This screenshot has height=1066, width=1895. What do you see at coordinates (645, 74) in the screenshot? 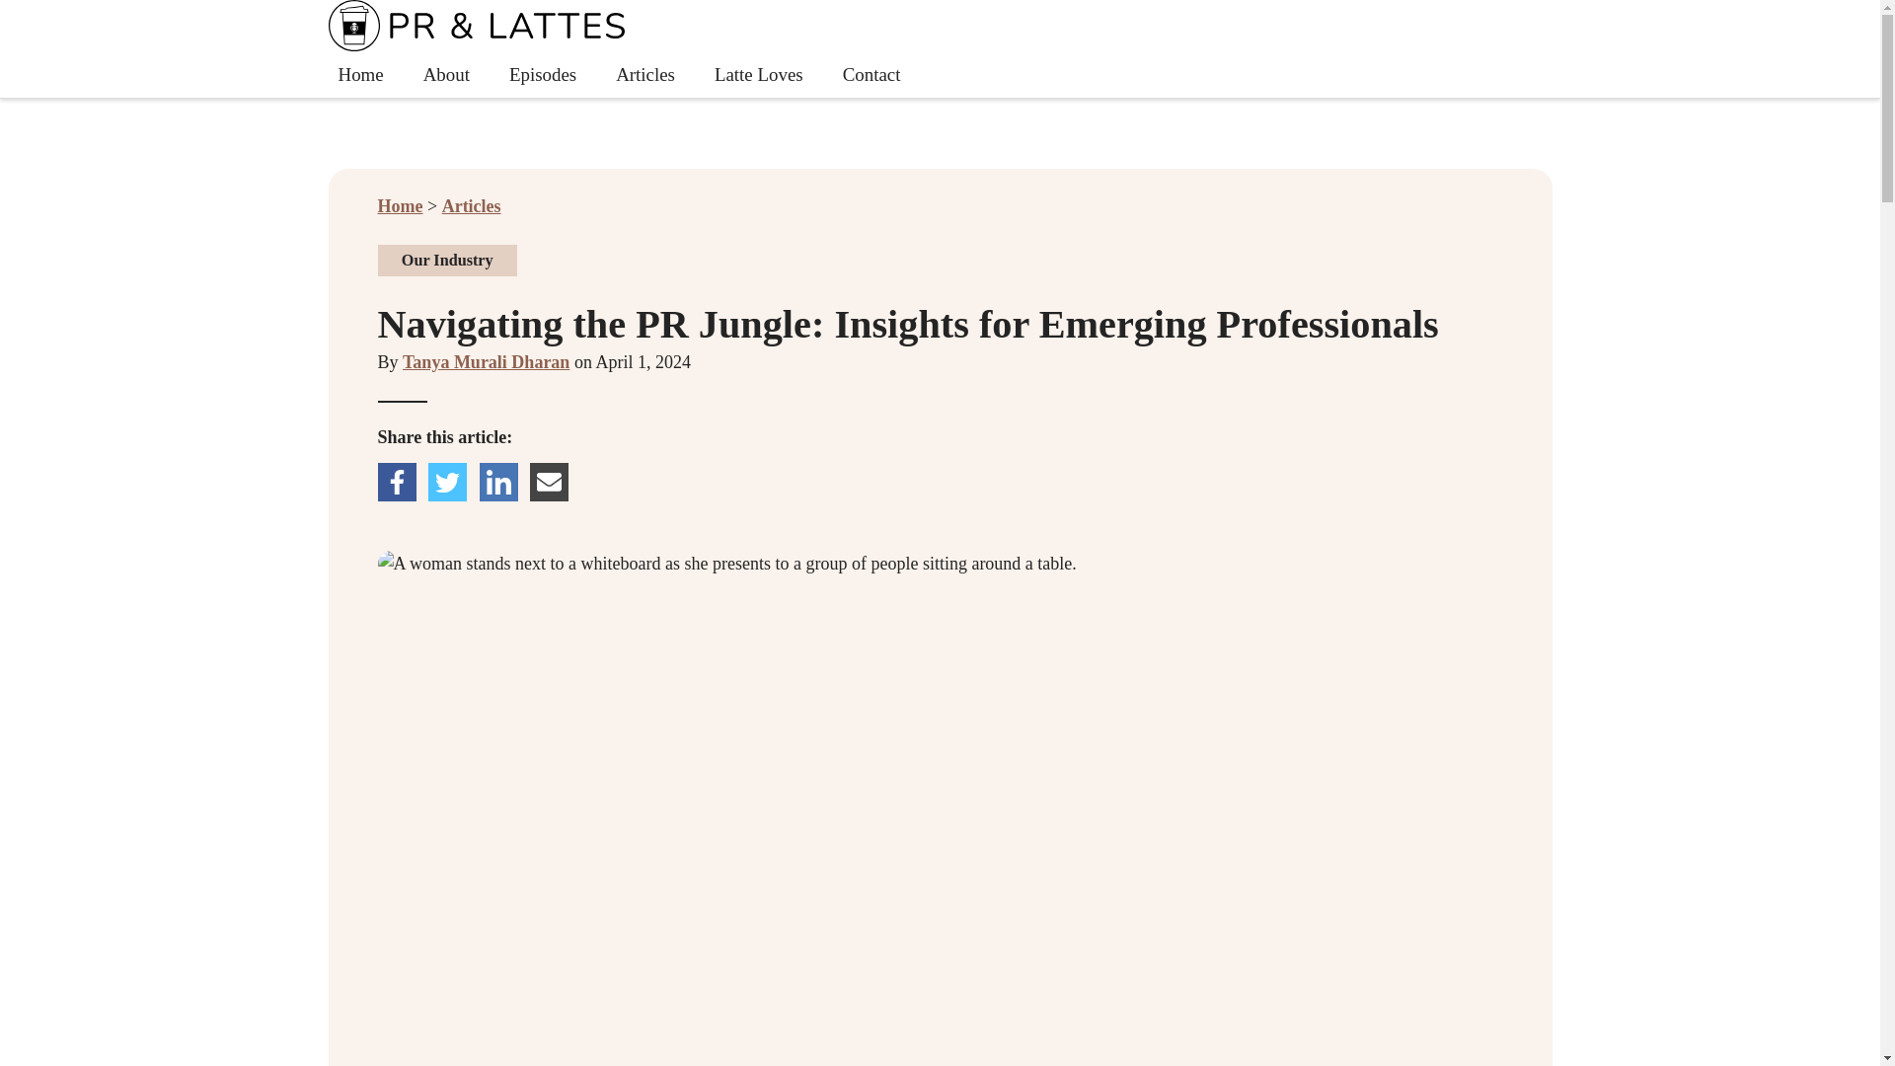
I see `Tanya Murali Dharan` at bounding box center [645, 74].